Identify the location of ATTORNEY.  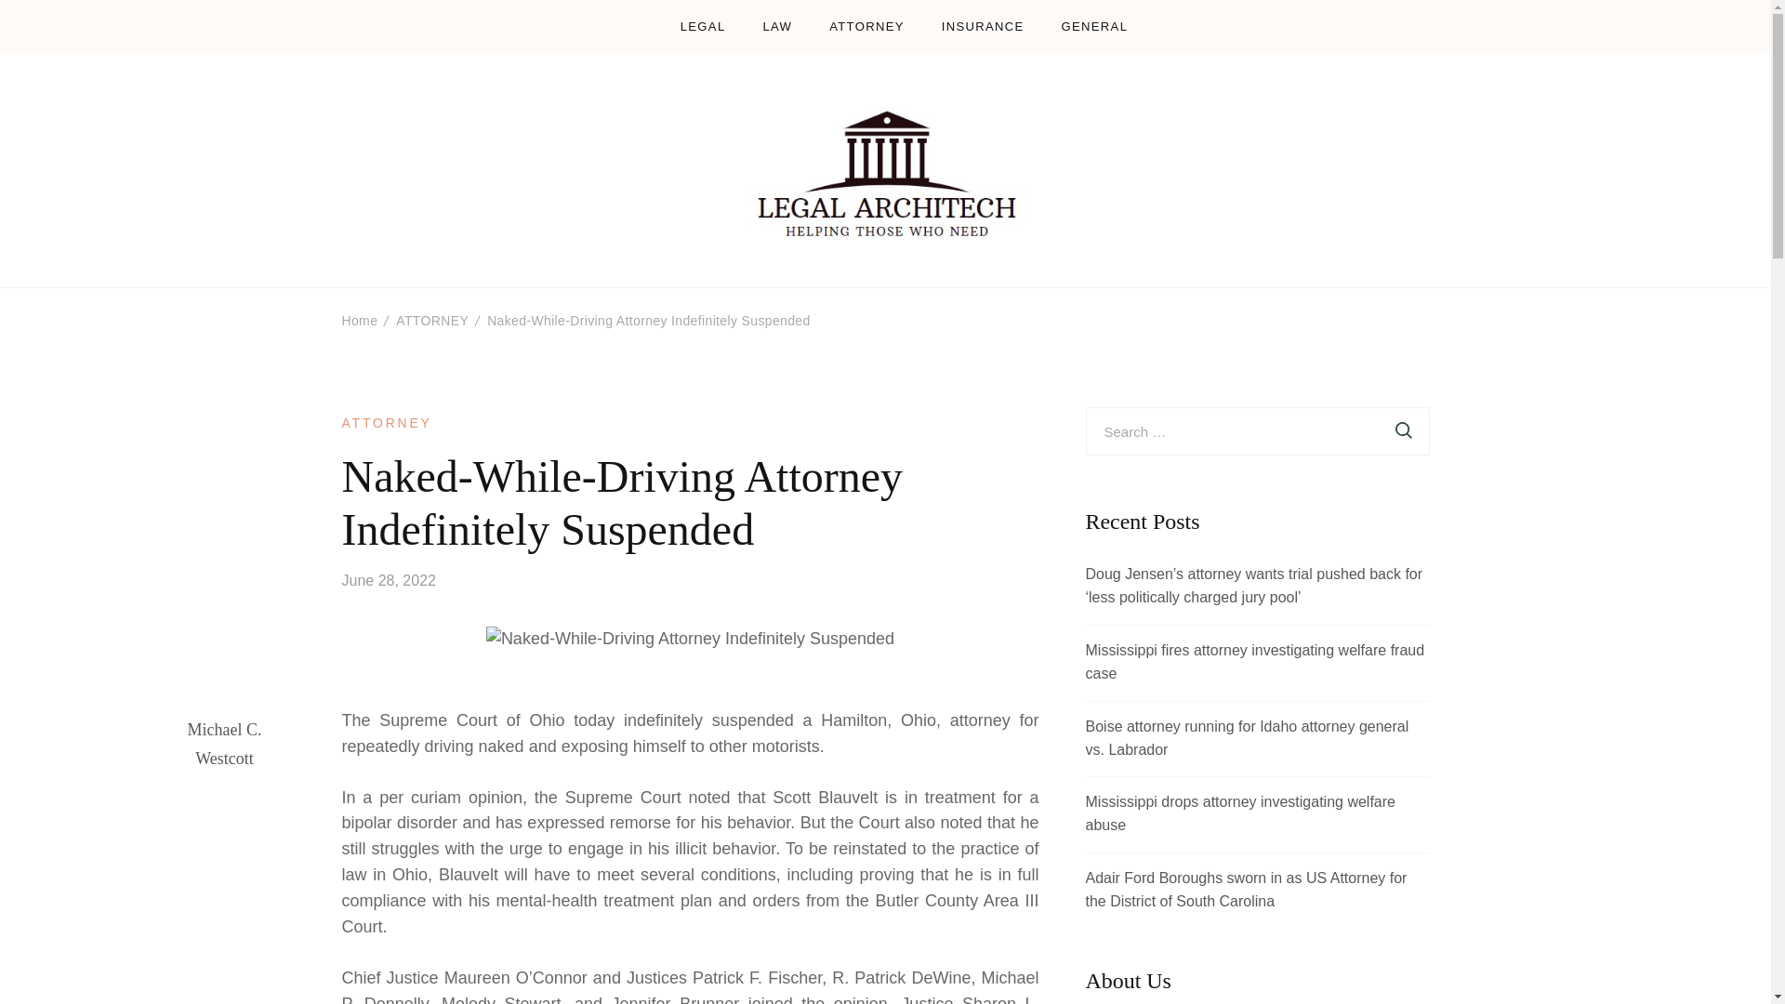
(431, 320).